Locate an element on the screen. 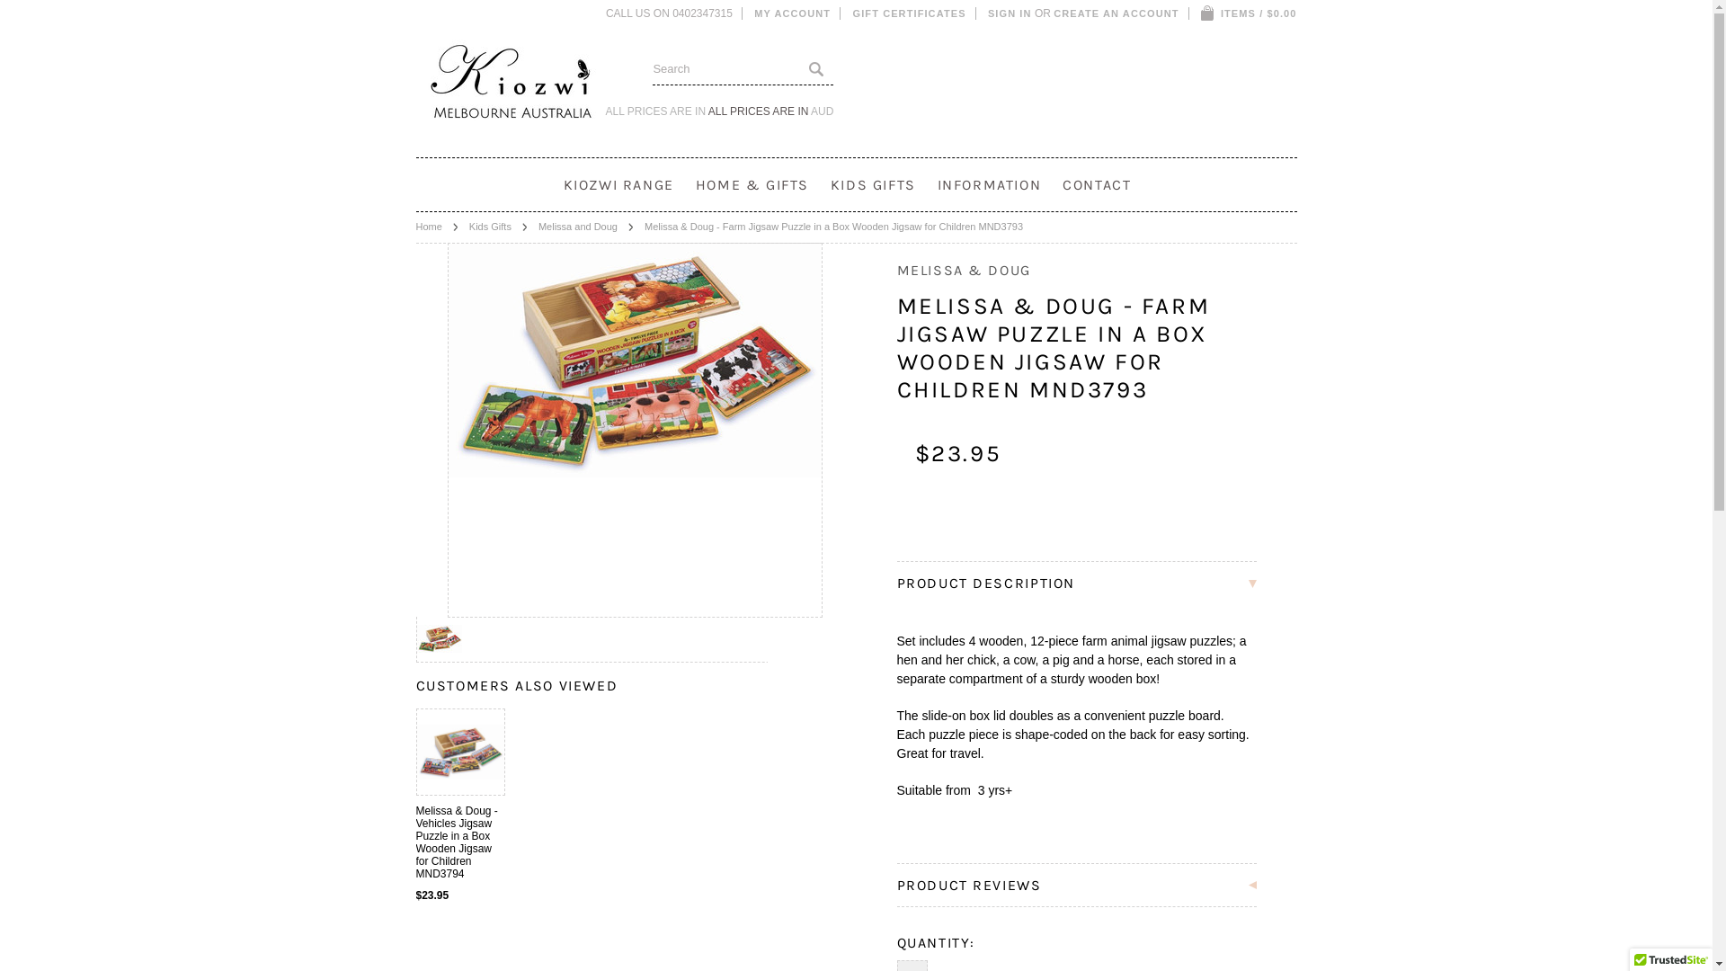 The width and height of the screenshot is (1726, 971). Kids Gifts is located at coordinates (498, 227).